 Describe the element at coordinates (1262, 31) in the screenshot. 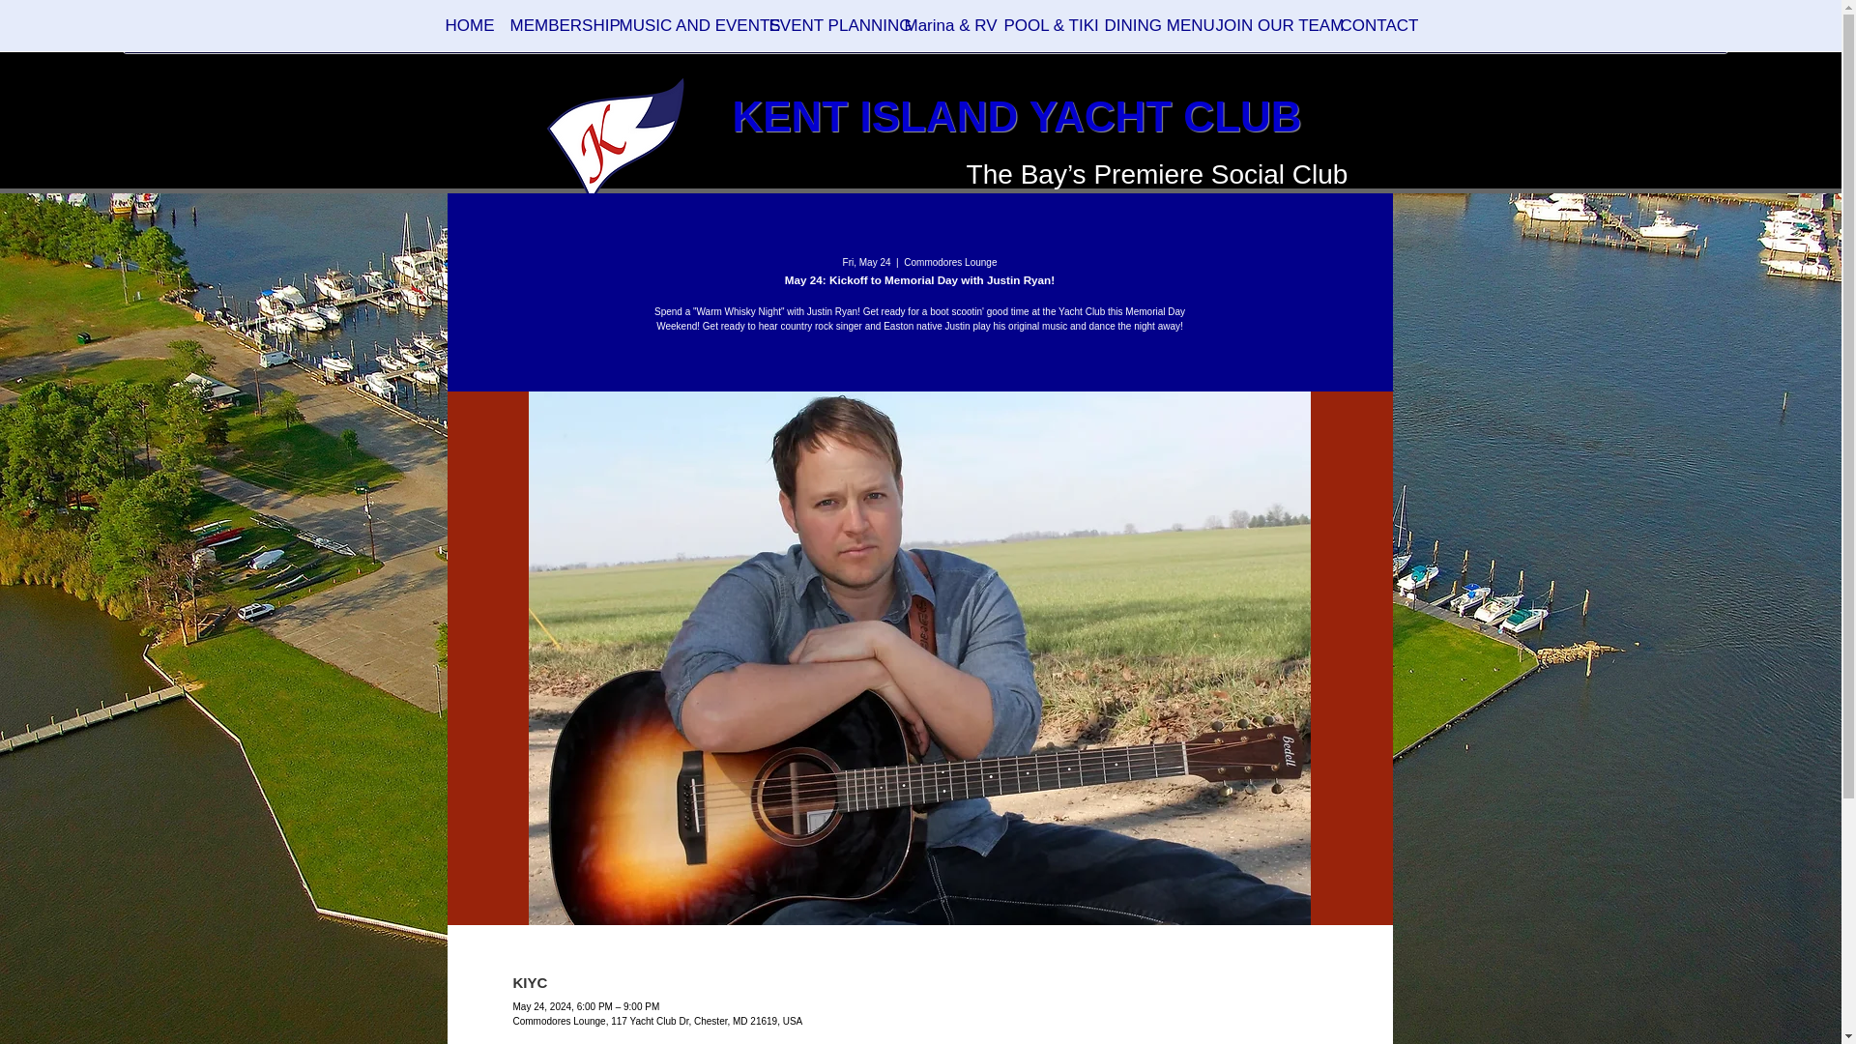

I see `JOIN OUR TEAM` at that location.